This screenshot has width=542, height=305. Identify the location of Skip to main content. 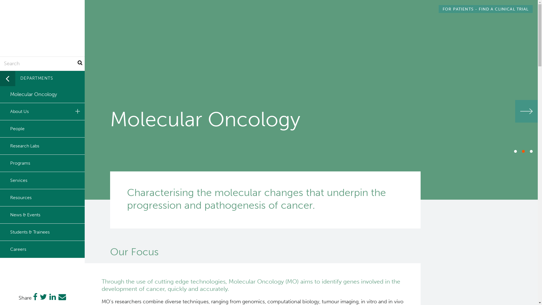
(0, 0).